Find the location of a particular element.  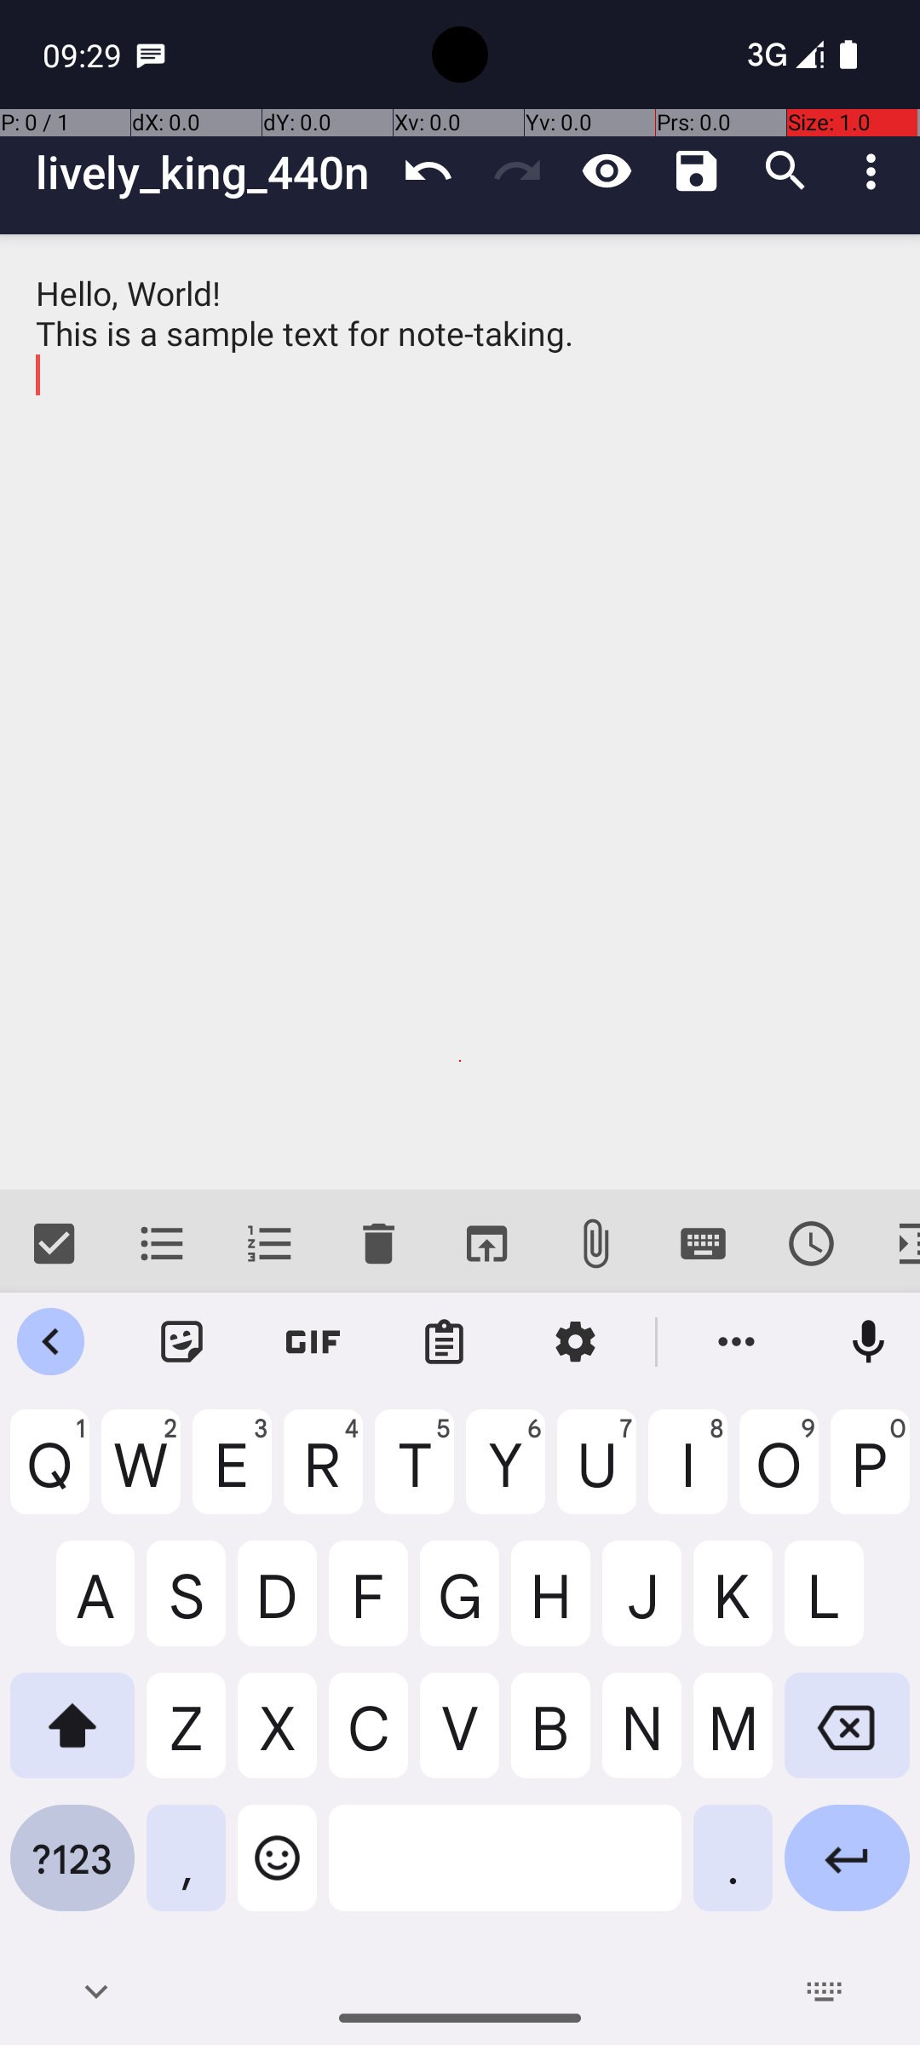

lively_king_440n is located at coordinates (210, 172).